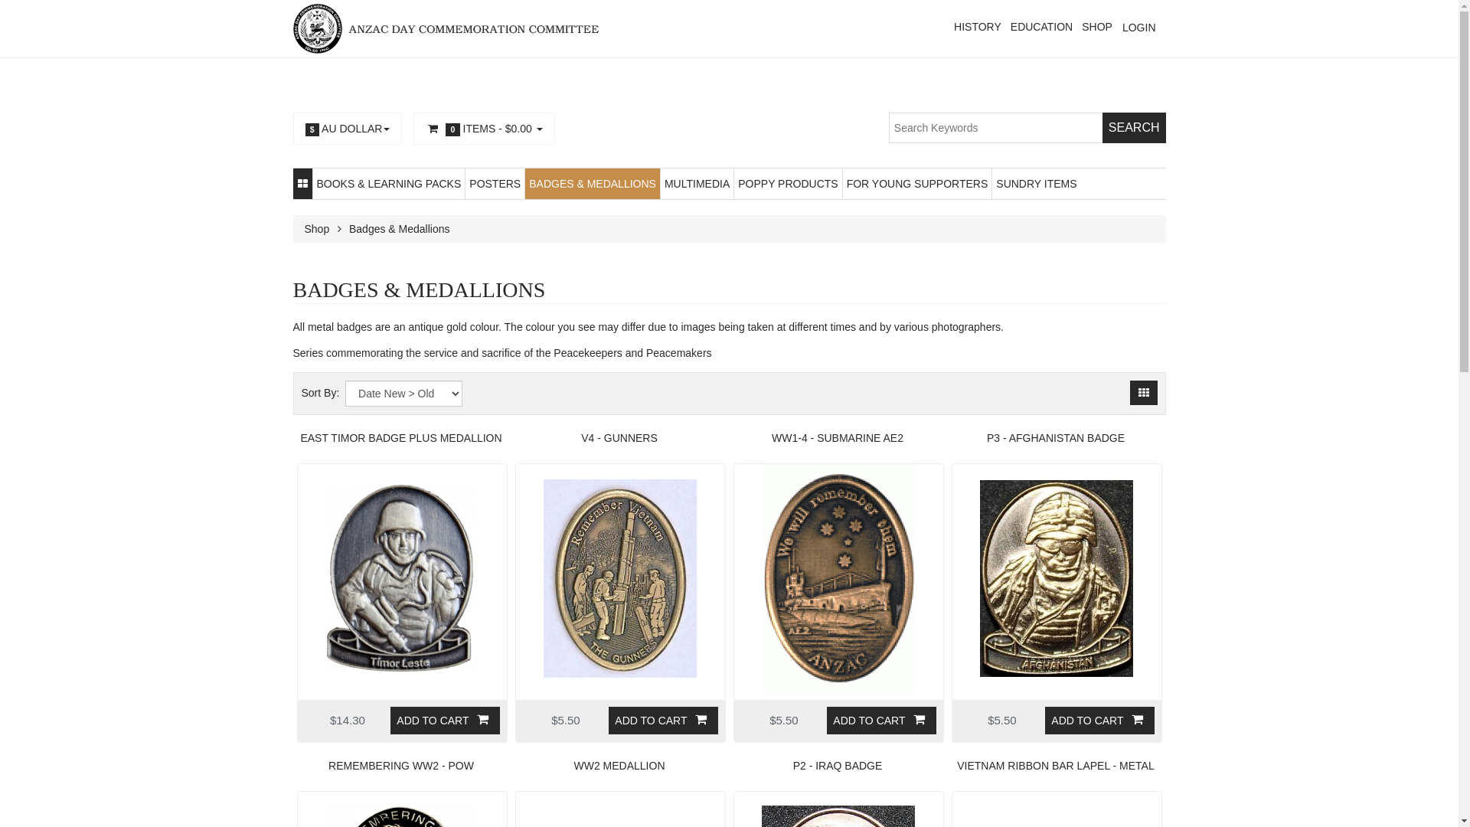  What do you see at coordinates (408, 766) in the screenshot?
I see `REMEMBERING WW2 - POW` at bounding box center [408, 766].